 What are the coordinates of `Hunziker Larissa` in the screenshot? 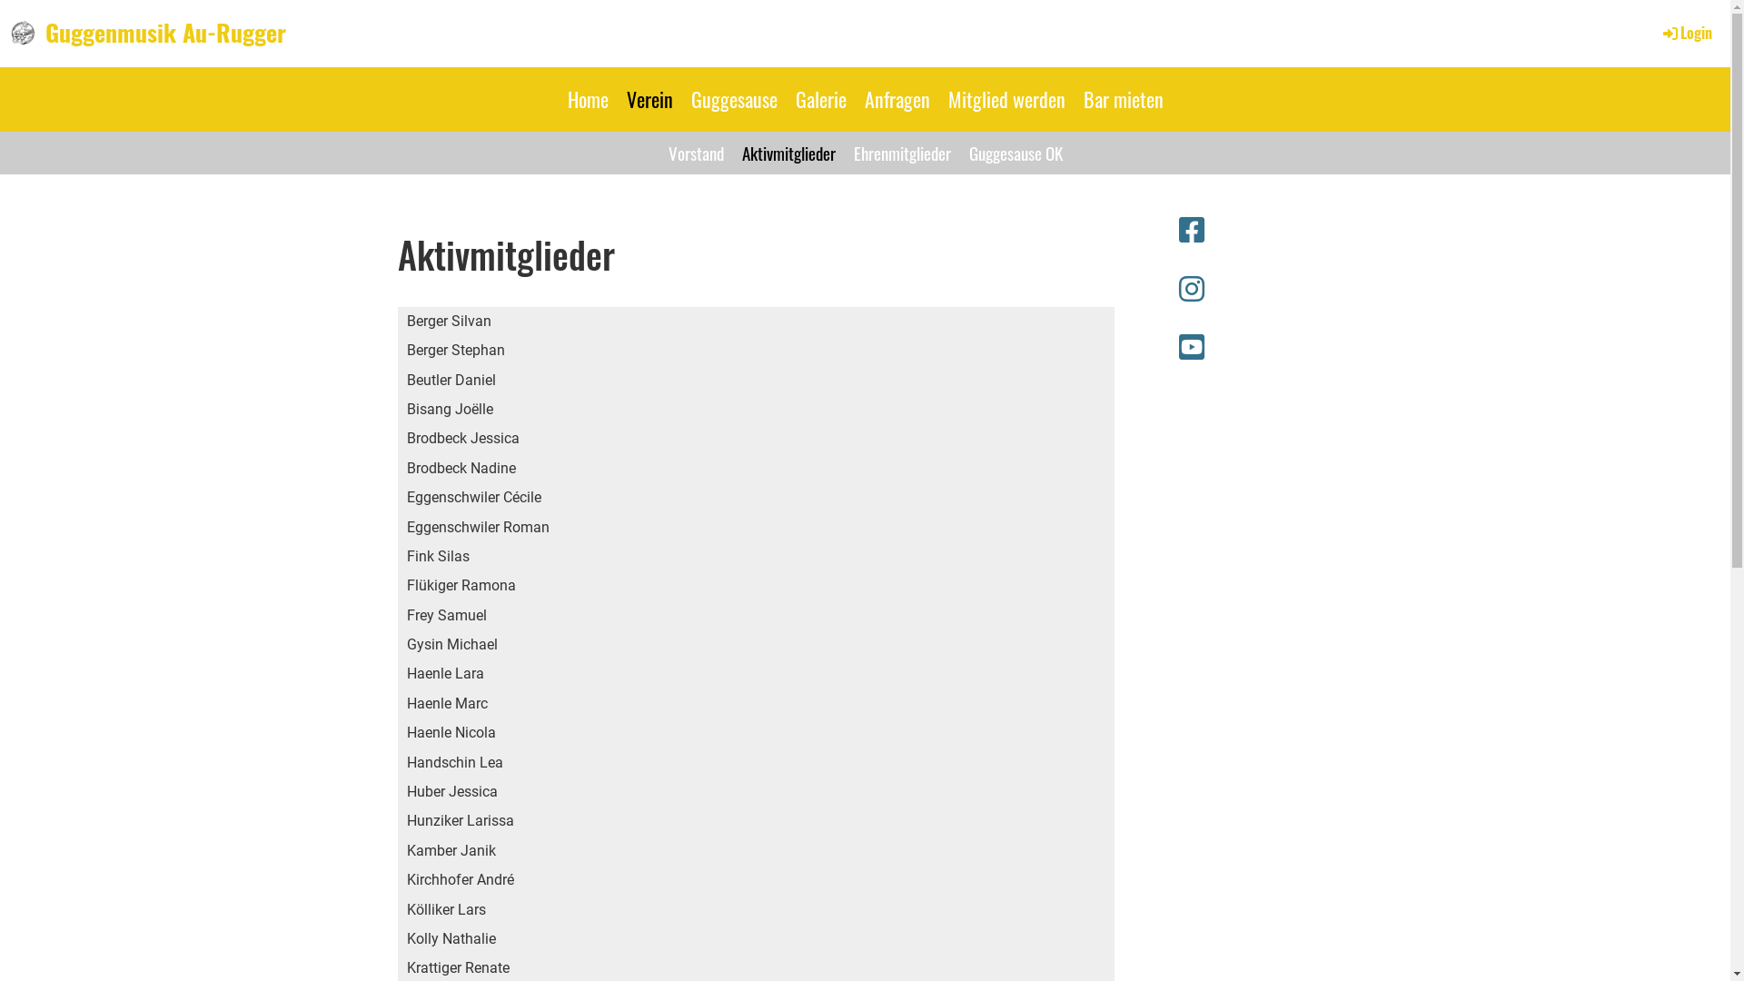 It's located at (757, 821).